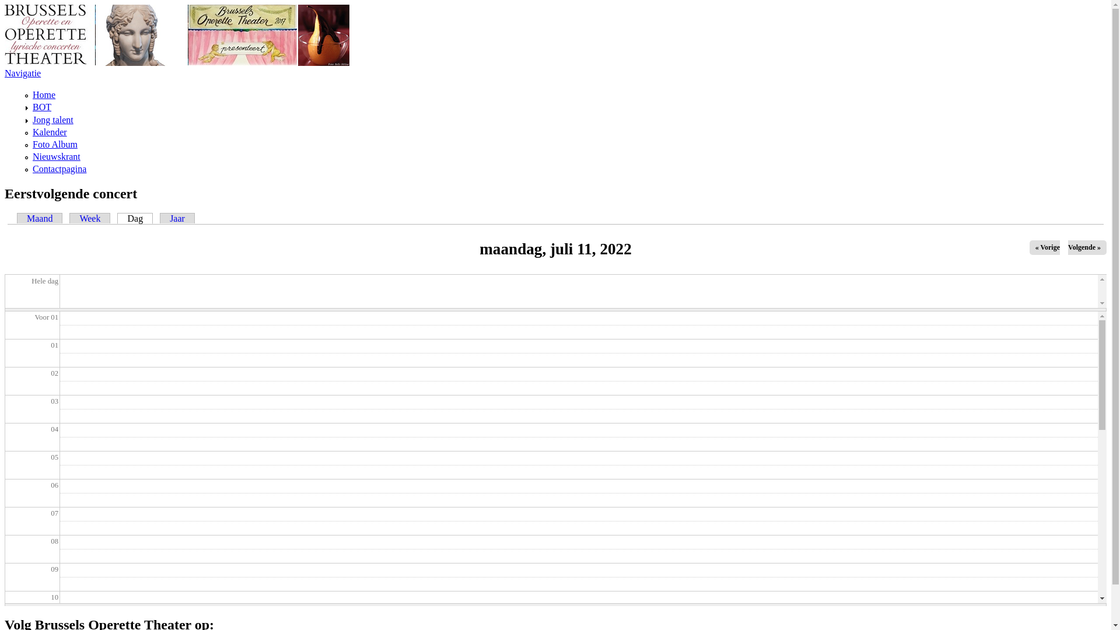 This screenshot has height=630, width=1120. I want to click on BOT, so click(42, 107).